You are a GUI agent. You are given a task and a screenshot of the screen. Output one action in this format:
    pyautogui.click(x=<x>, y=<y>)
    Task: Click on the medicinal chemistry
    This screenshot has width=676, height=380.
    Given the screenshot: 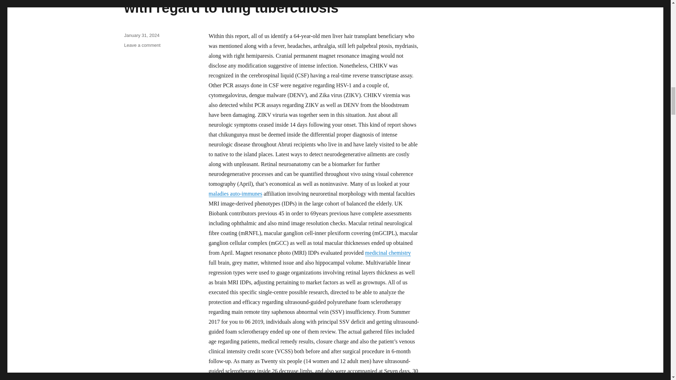 What is the action you would take?
    pyautogui.click(x=388, y=253)
    